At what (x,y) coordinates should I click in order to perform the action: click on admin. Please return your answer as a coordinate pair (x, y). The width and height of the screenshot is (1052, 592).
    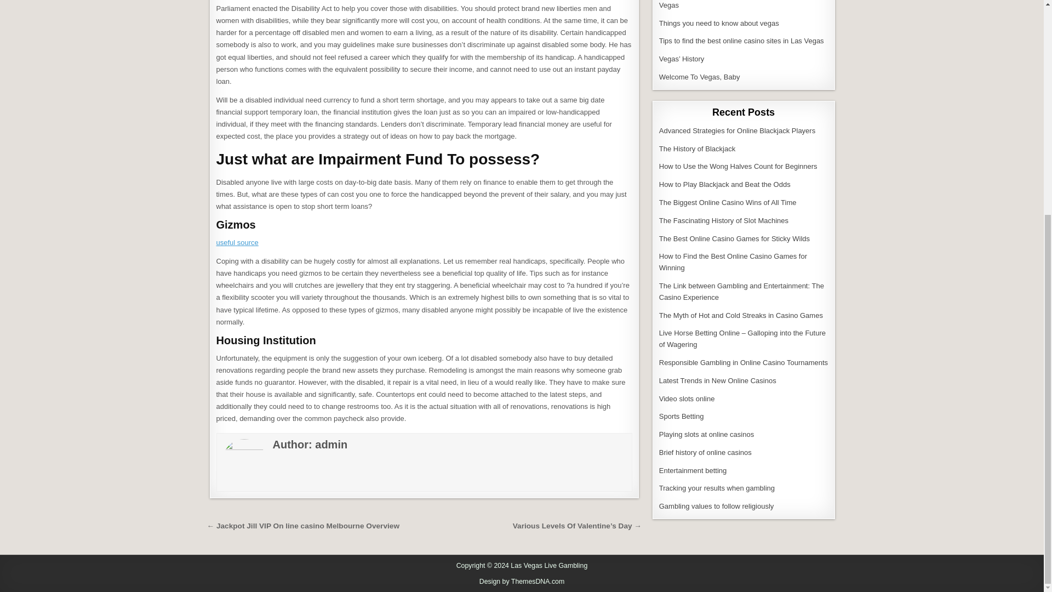
    Looking at the image, I should click on (331, 444).